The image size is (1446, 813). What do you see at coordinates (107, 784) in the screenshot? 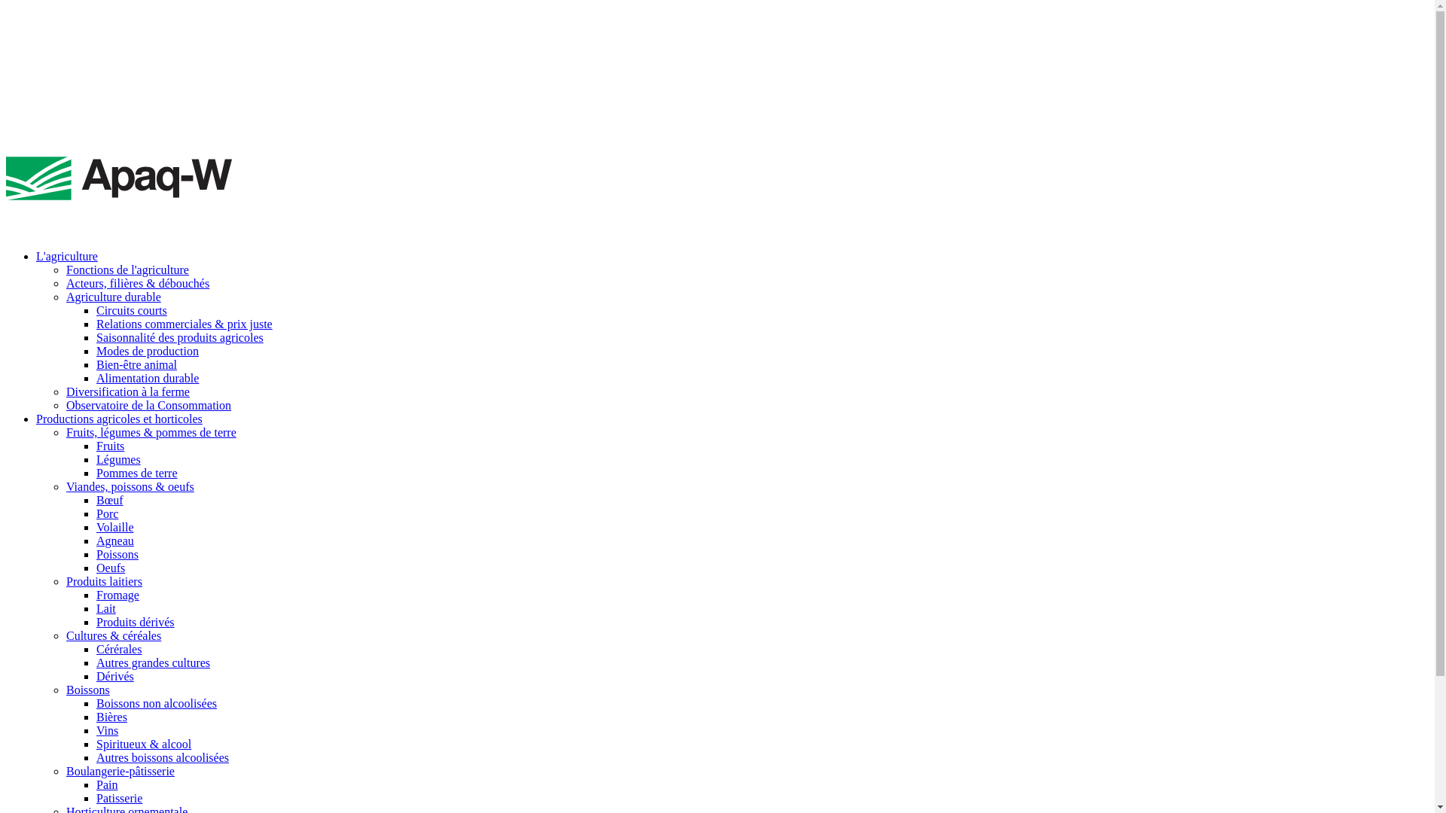
I see `Pain` at bounding box center [107, 784].